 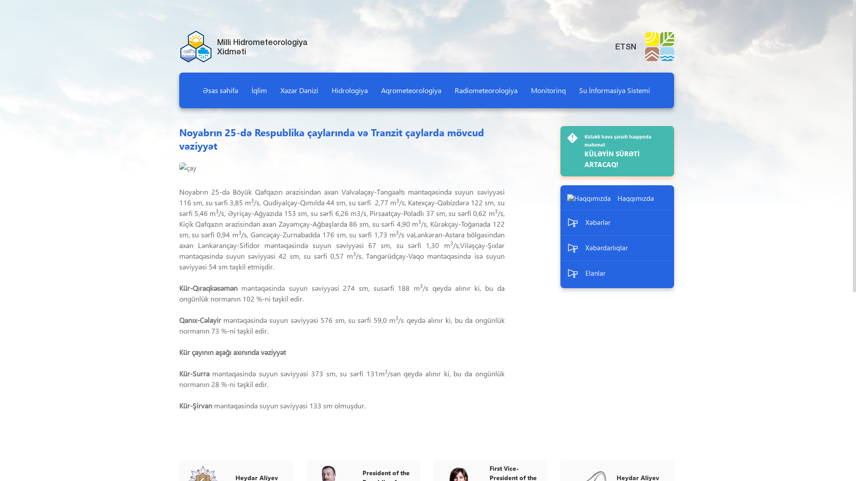 I want to click on  , so click(x=673, y=12).